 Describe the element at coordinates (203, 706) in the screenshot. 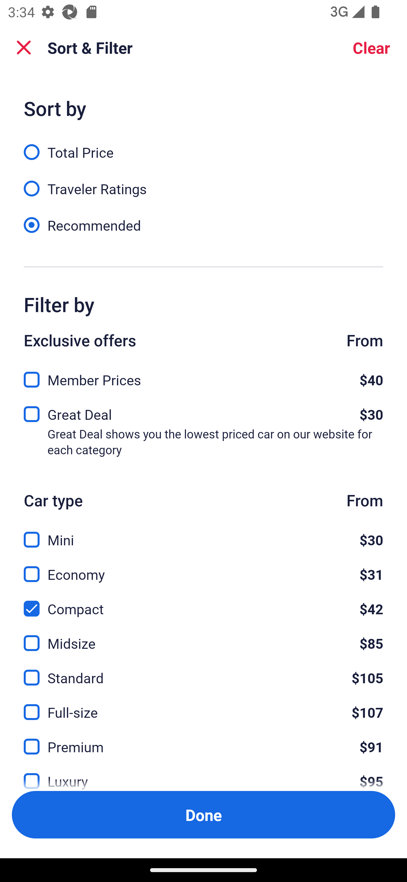

I see `Full-size, $107 Full-size $107` at that location.